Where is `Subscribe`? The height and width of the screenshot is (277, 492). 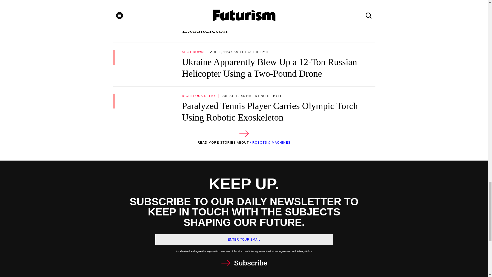
Subscribe is located at coordinates (244, 263).